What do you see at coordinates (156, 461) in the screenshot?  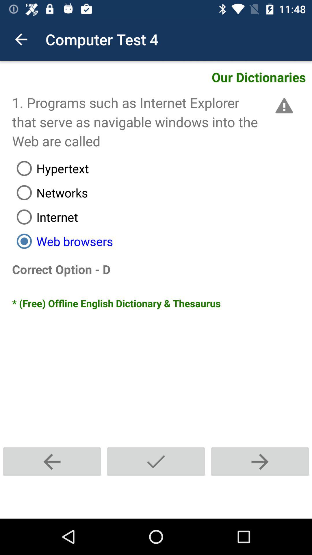 I see `confirm selection` at bounding box center [156, 461].